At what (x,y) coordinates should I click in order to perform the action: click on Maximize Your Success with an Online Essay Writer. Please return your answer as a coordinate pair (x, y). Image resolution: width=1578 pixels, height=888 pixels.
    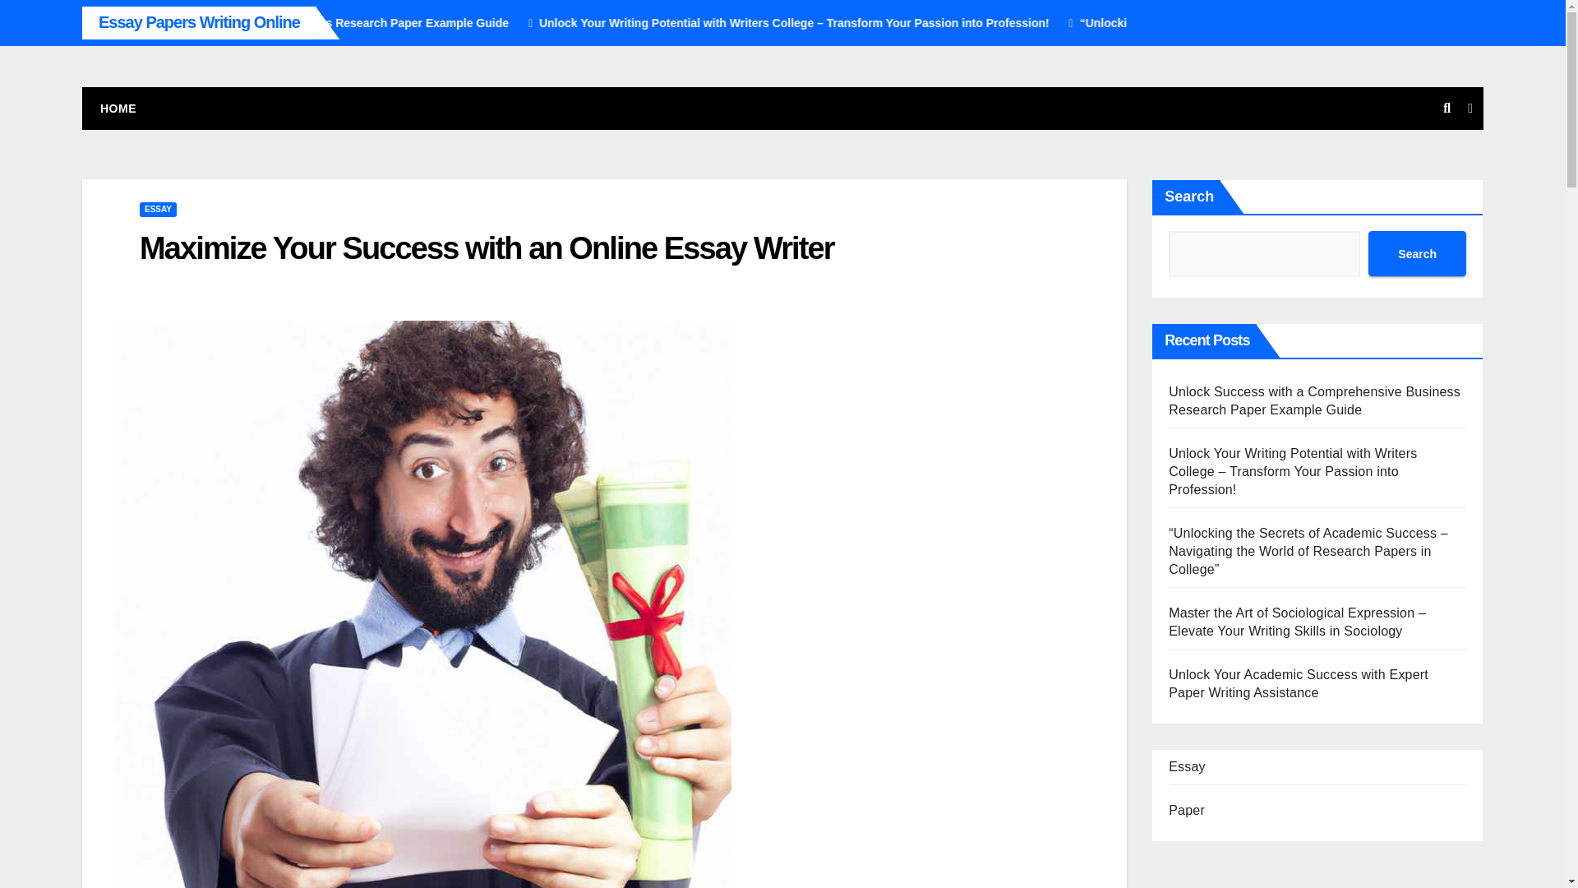
    Looking at the image, I should click on (487, 247).